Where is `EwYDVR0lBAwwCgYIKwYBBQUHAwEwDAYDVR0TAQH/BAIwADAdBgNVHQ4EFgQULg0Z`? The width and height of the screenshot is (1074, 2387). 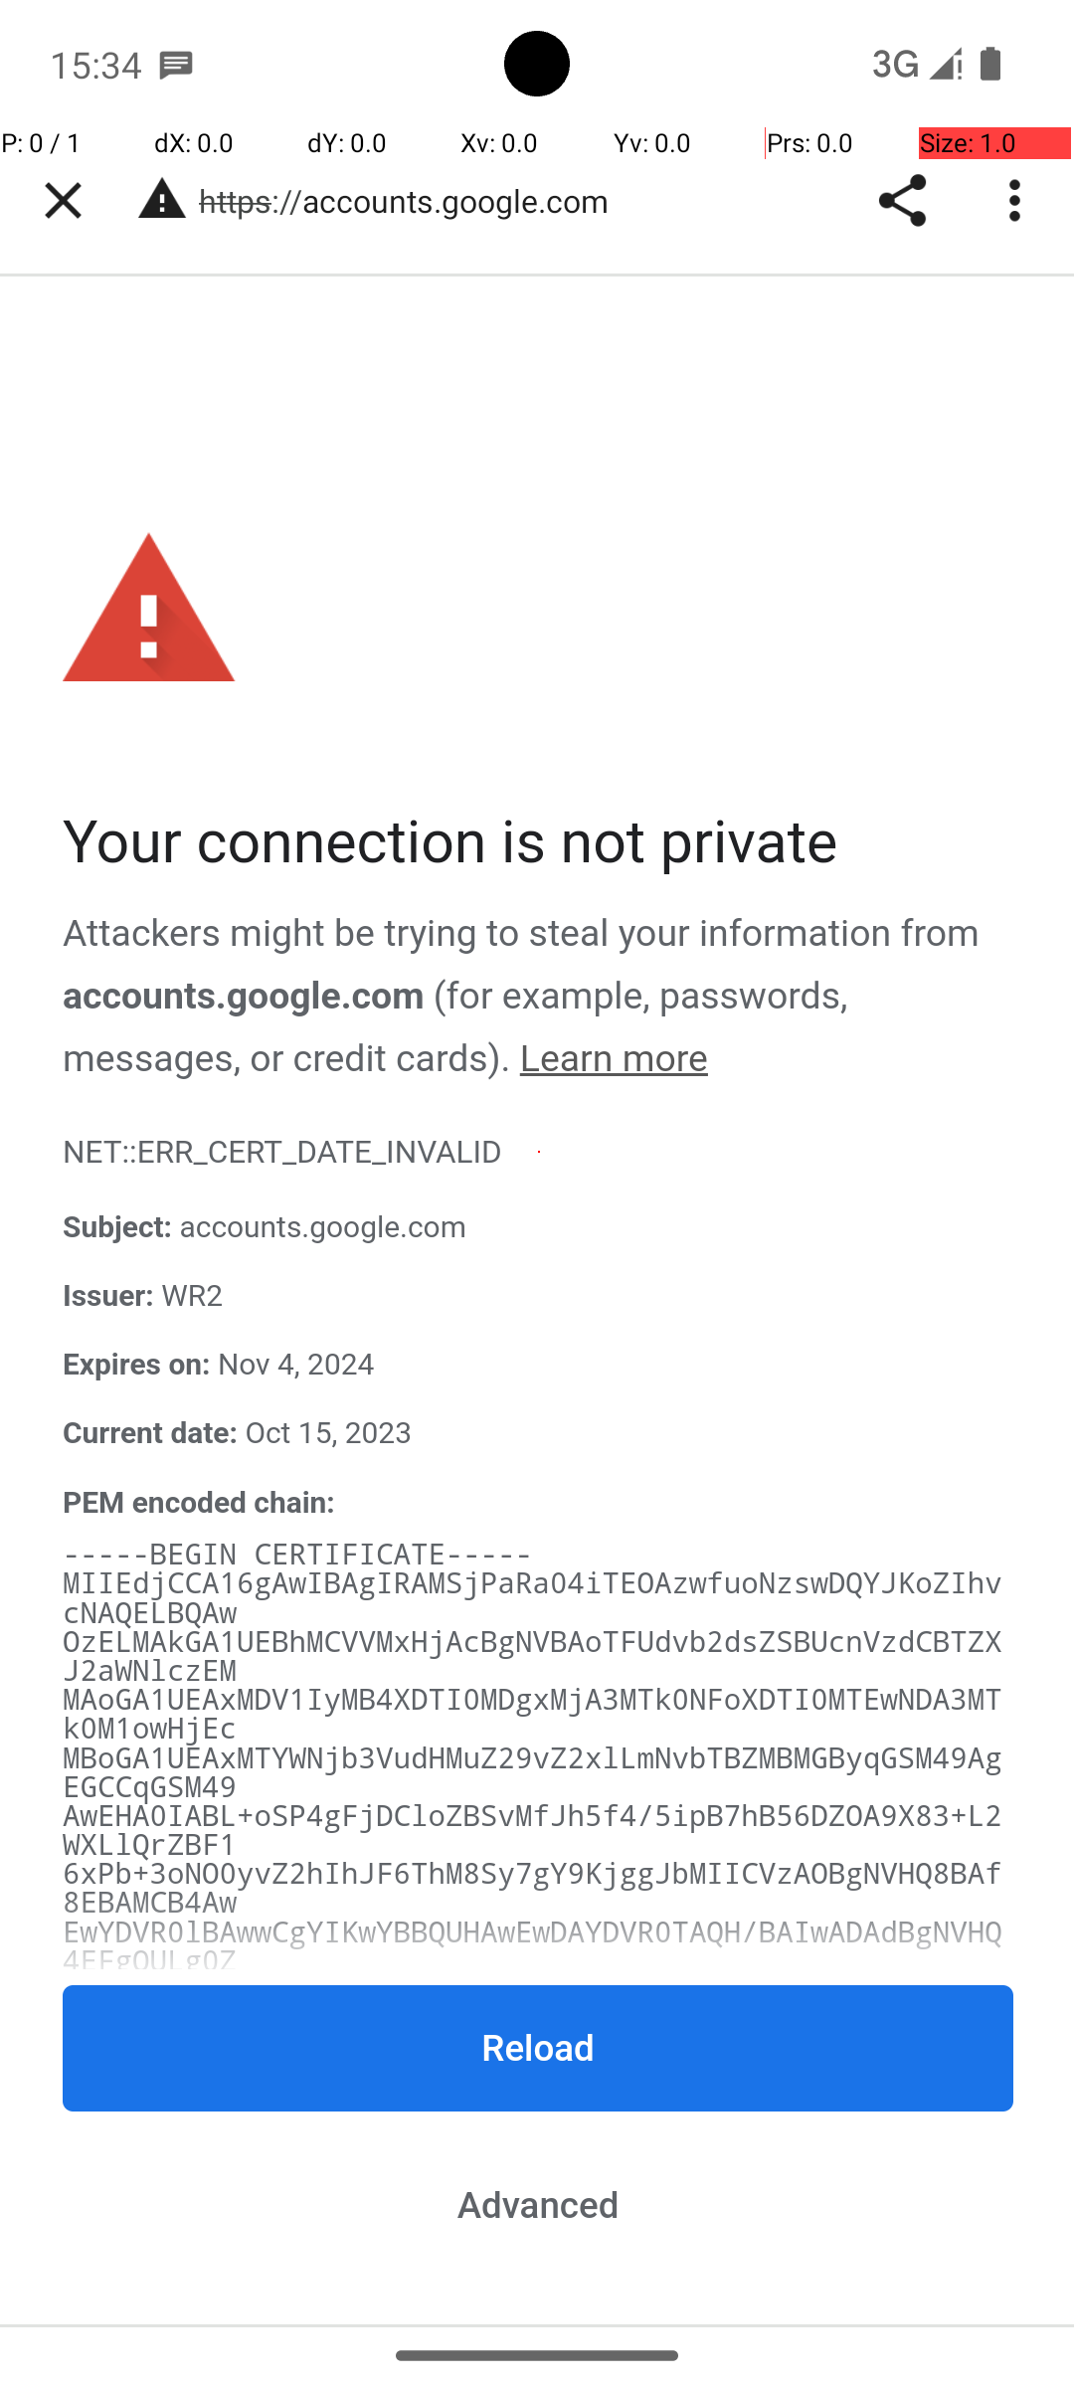 EwYDVR0lBAwwCgYIKwYBBQUHAwEwDAYDVR0TAQH/BAIwADAdBgNVHQ4EFgQULg0Z is located at coordinates (533, 1946).